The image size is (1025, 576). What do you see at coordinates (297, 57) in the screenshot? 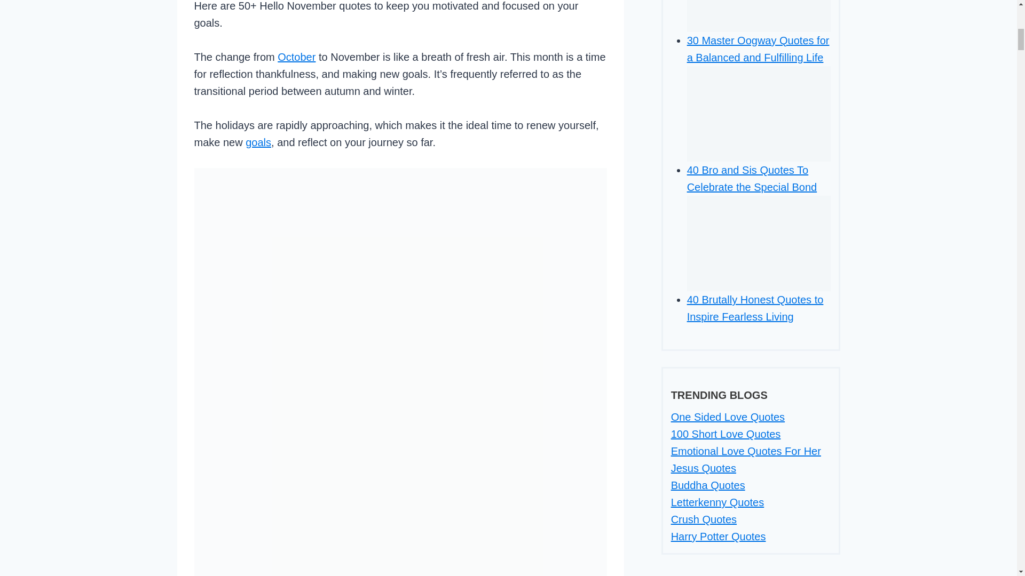
I see `October` at bounding box center [297, 57].